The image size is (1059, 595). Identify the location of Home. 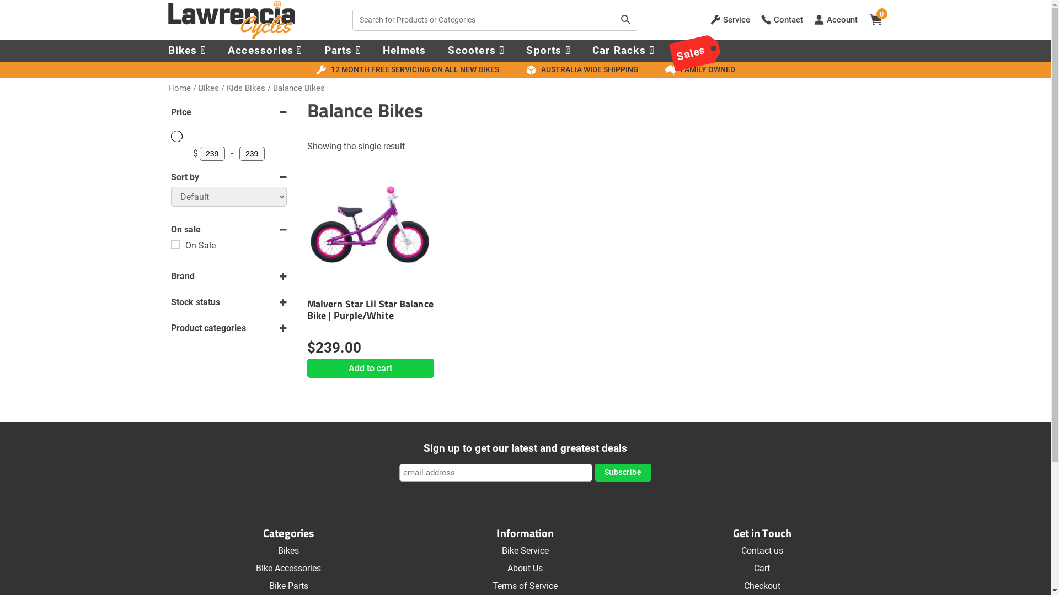
(179, 88).